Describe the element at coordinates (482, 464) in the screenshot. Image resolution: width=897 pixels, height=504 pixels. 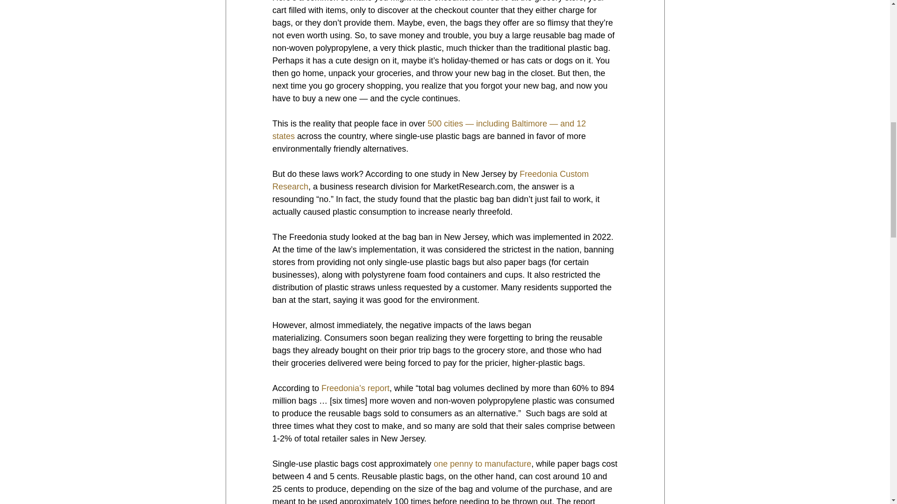
I see `one penny to manufacture` at that location.